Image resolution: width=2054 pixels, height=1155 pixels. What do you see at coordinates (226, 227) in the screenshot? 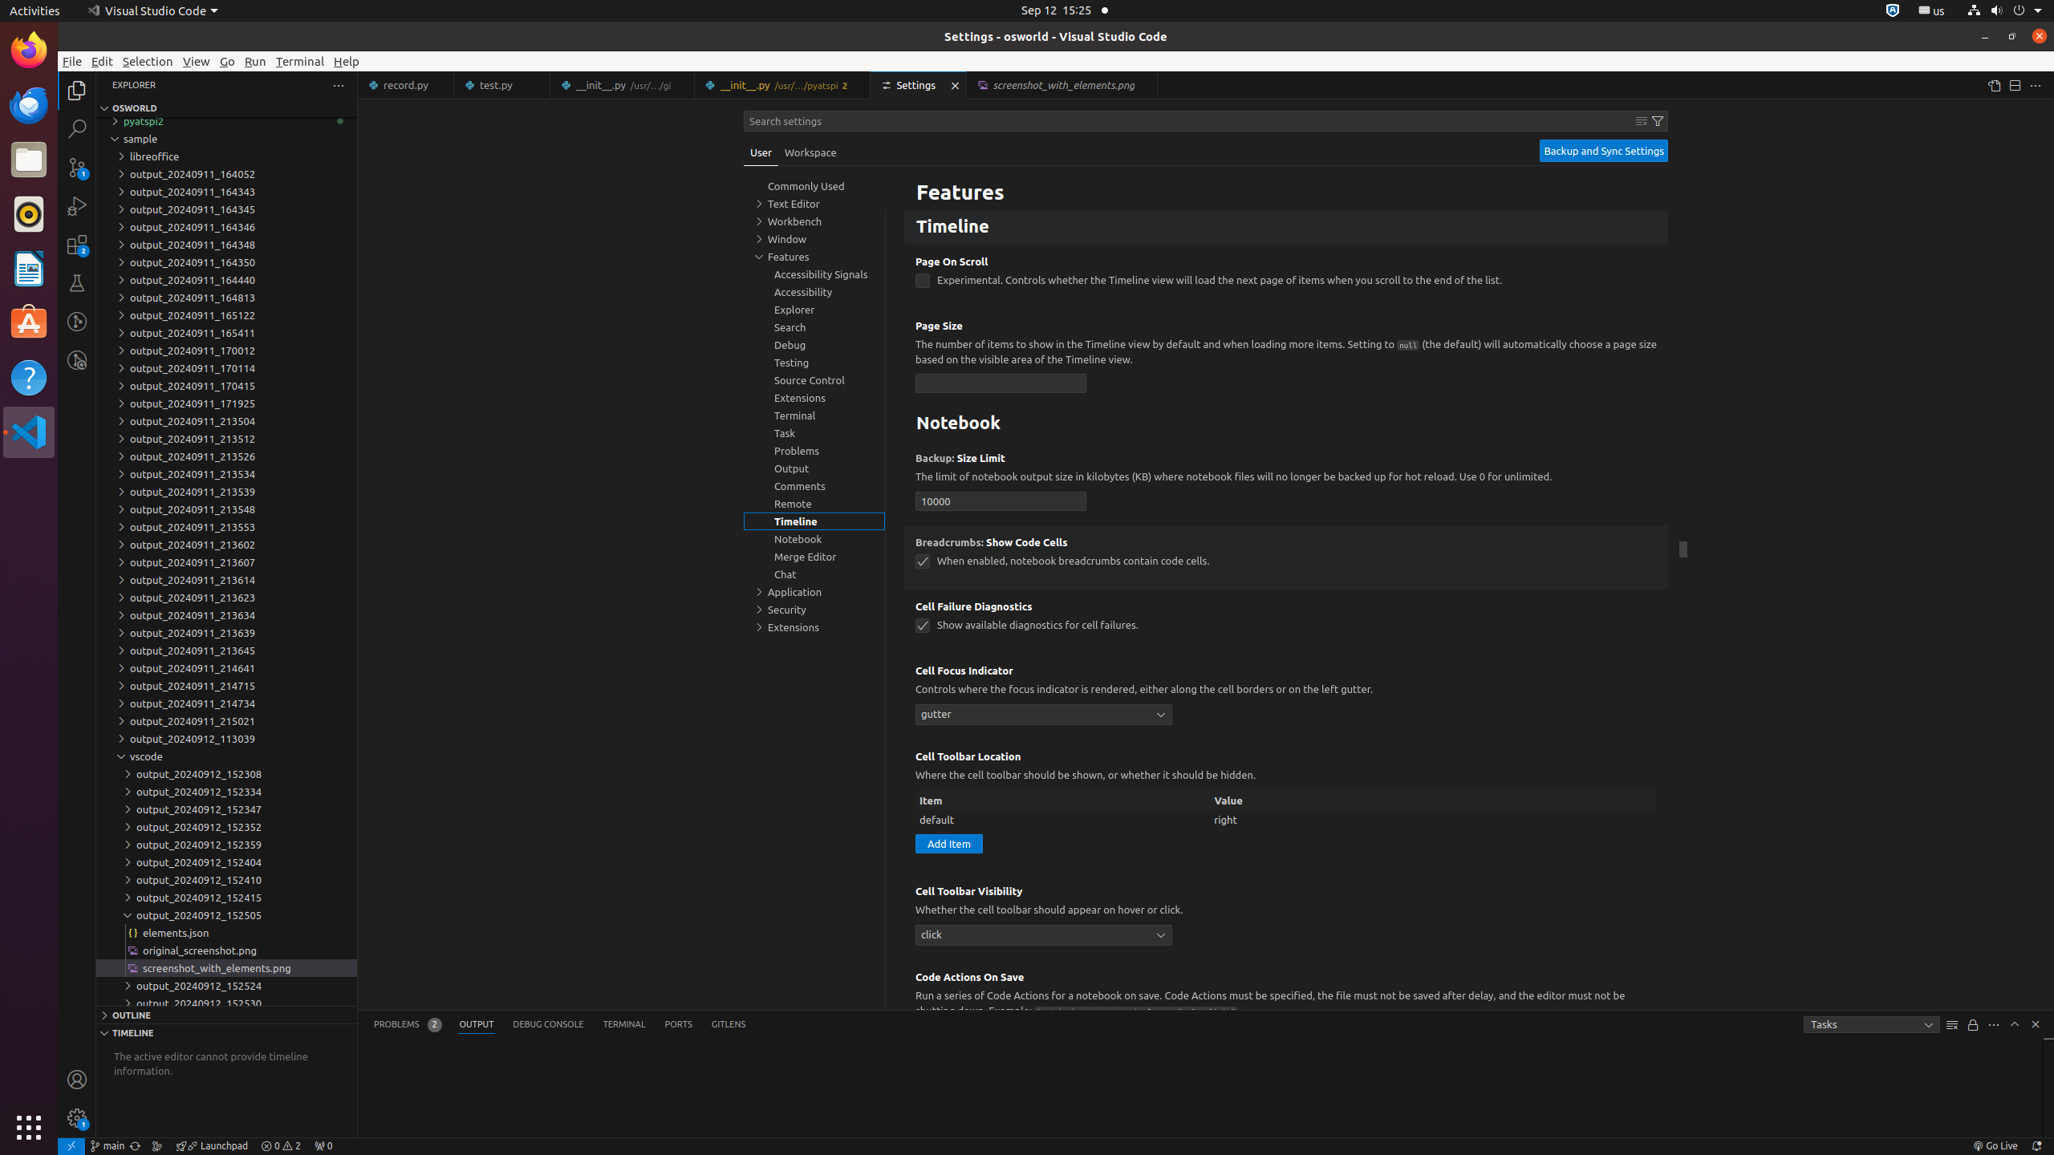
I see `output_20240911_164346` at bounding box center [226, 227].